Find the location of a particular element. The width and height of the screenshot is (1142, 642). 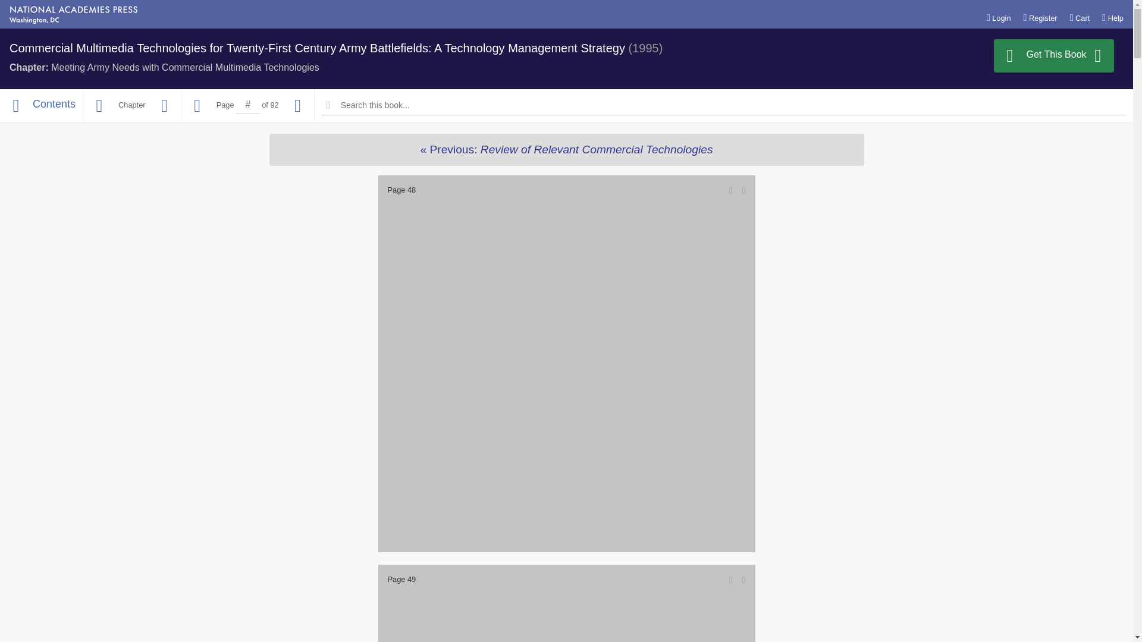

Previous Chapter is located at coordinates (99, 106).